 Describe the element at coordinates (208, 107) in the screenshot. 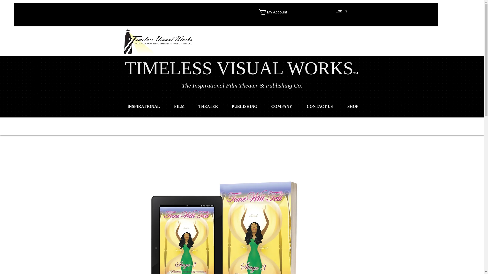

I see `THEATER` at that location.